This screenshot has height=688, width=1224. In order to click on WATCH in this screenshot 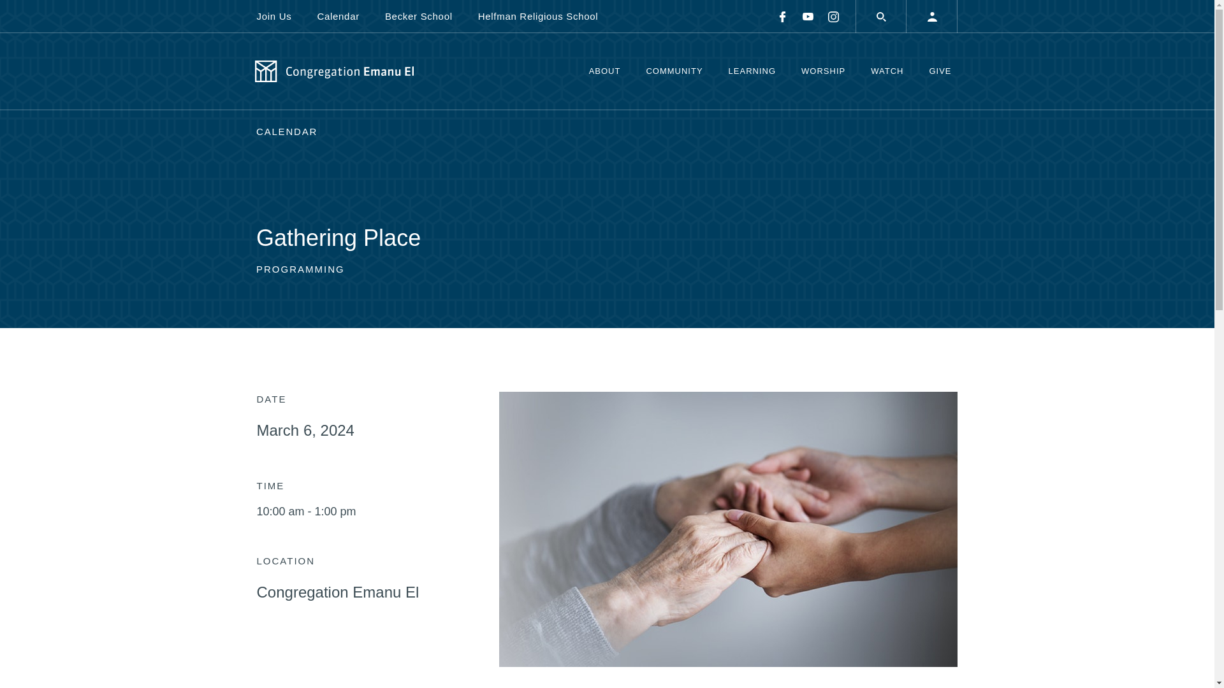, I will do `click(886, 71)`.